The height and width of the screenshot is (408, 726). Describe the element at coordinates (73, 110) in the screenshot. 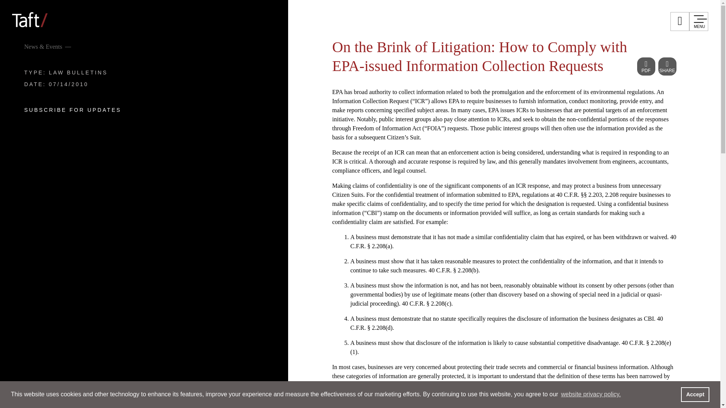

I see `SUBSCRIBE FOR UPDATES` at that location.